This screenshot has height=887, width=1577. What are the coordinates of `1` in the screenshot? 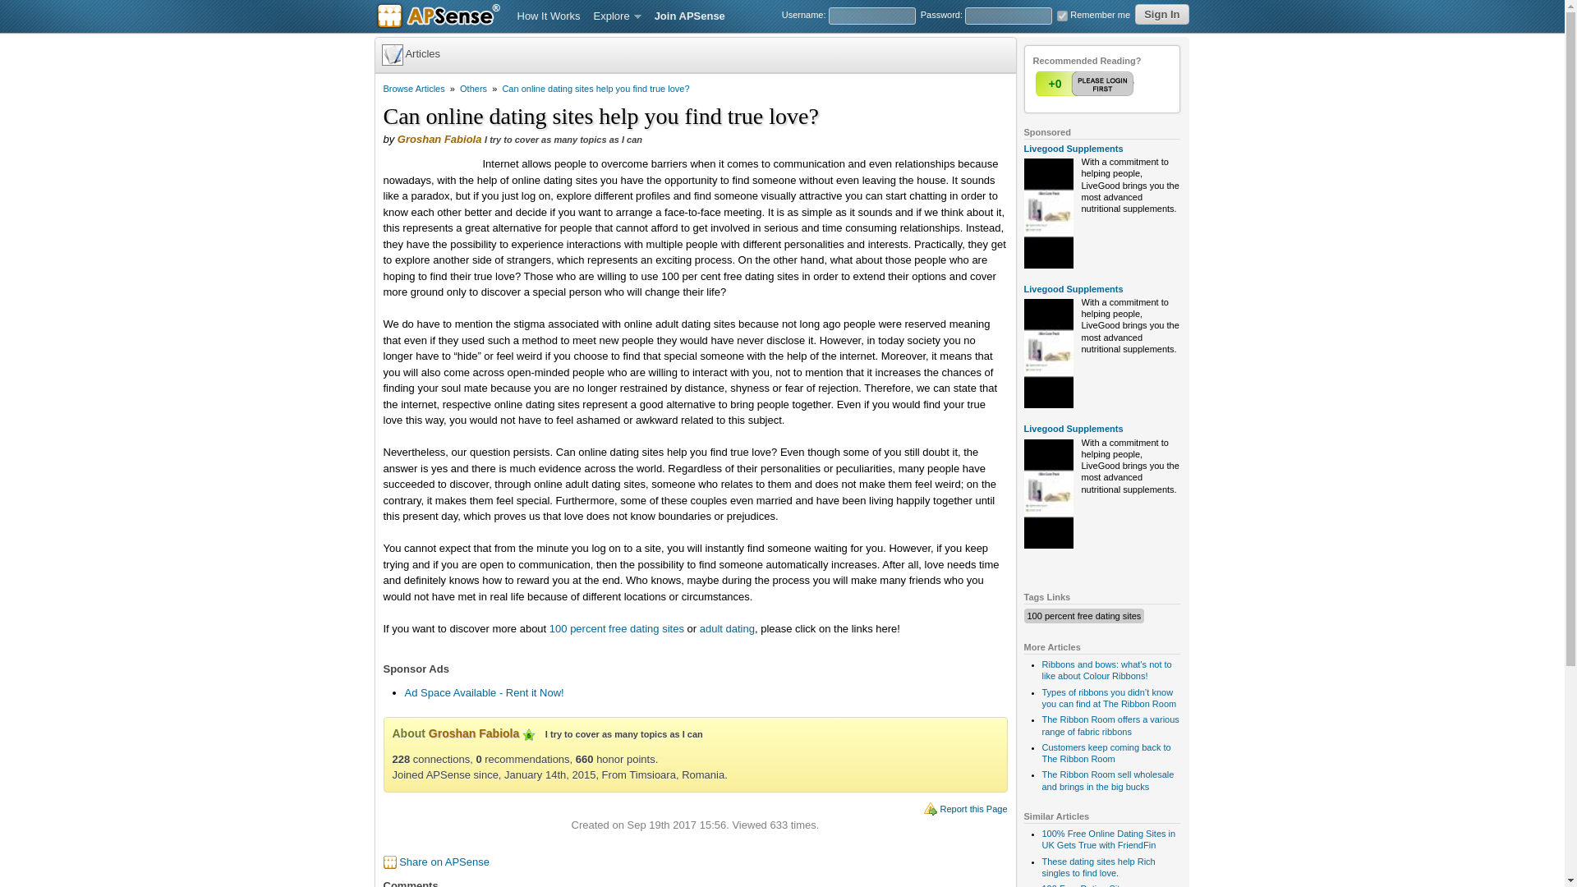 It's located at (1086, 84).